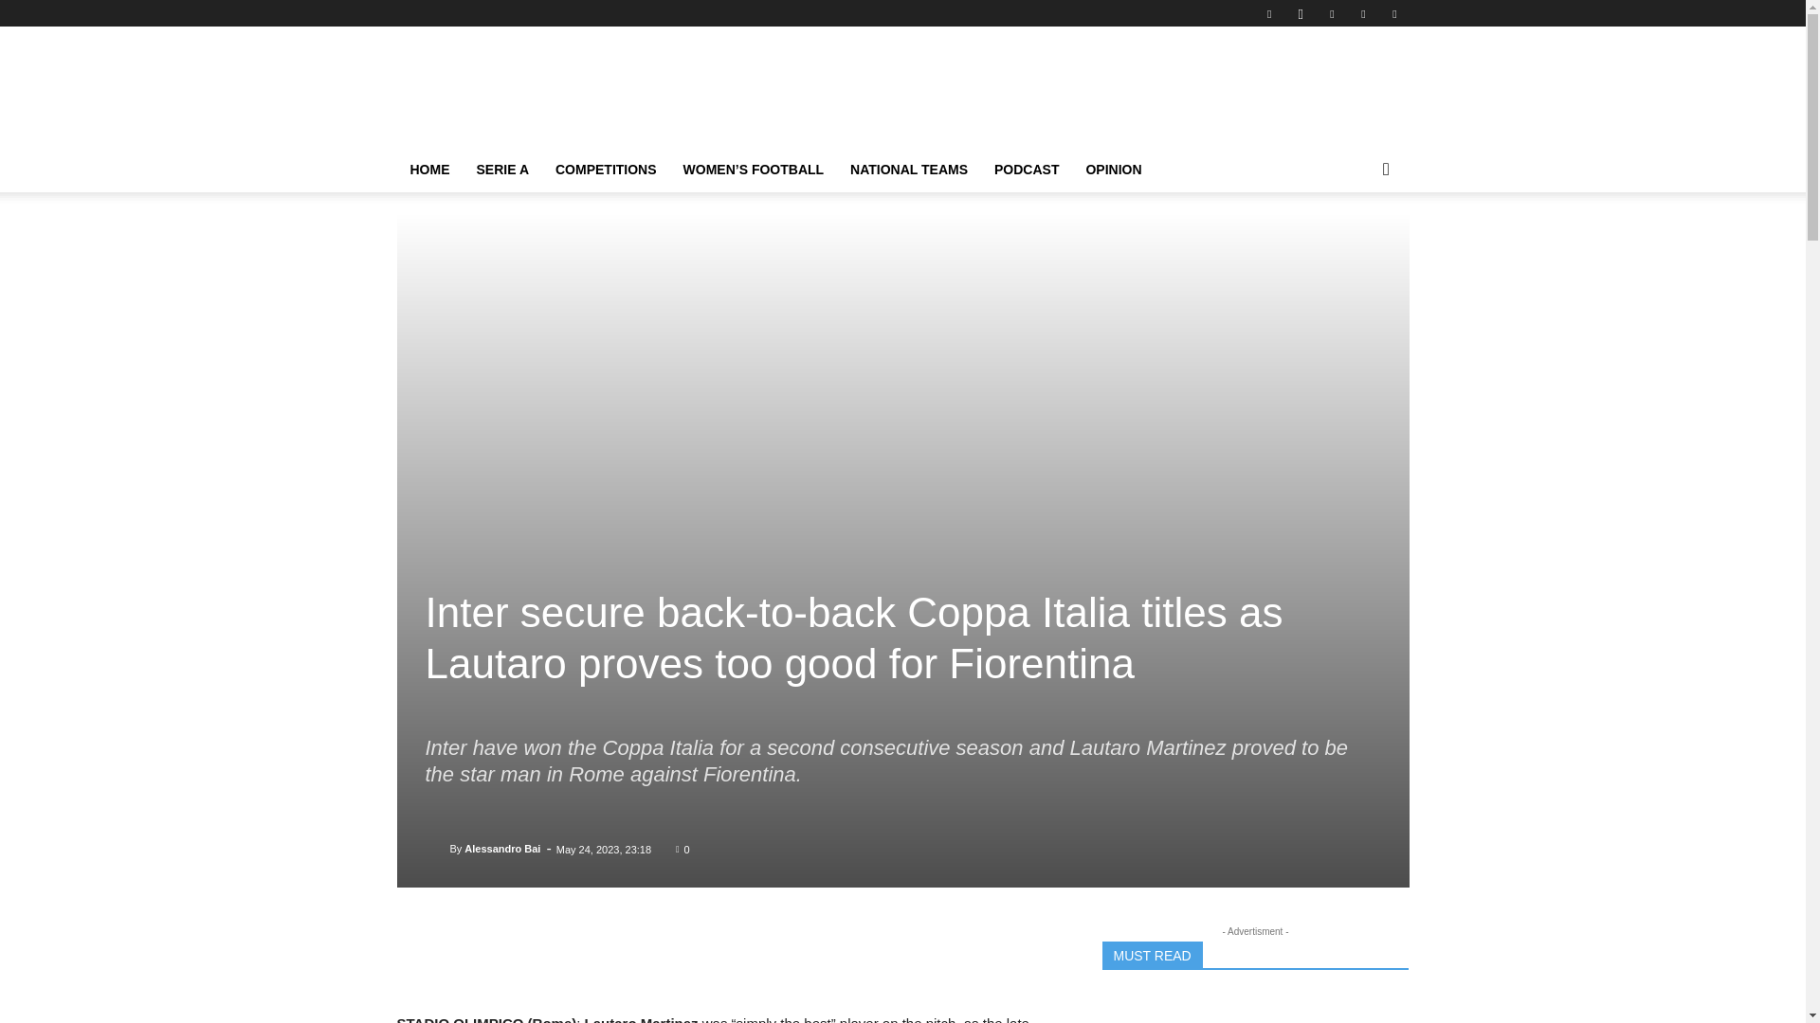 The height and width of the screenshot is (1023, 1820). What do you see at coordinates (1393, 13) in the screenshot?
I see `Twitter` at bounding box center [1393, 13].